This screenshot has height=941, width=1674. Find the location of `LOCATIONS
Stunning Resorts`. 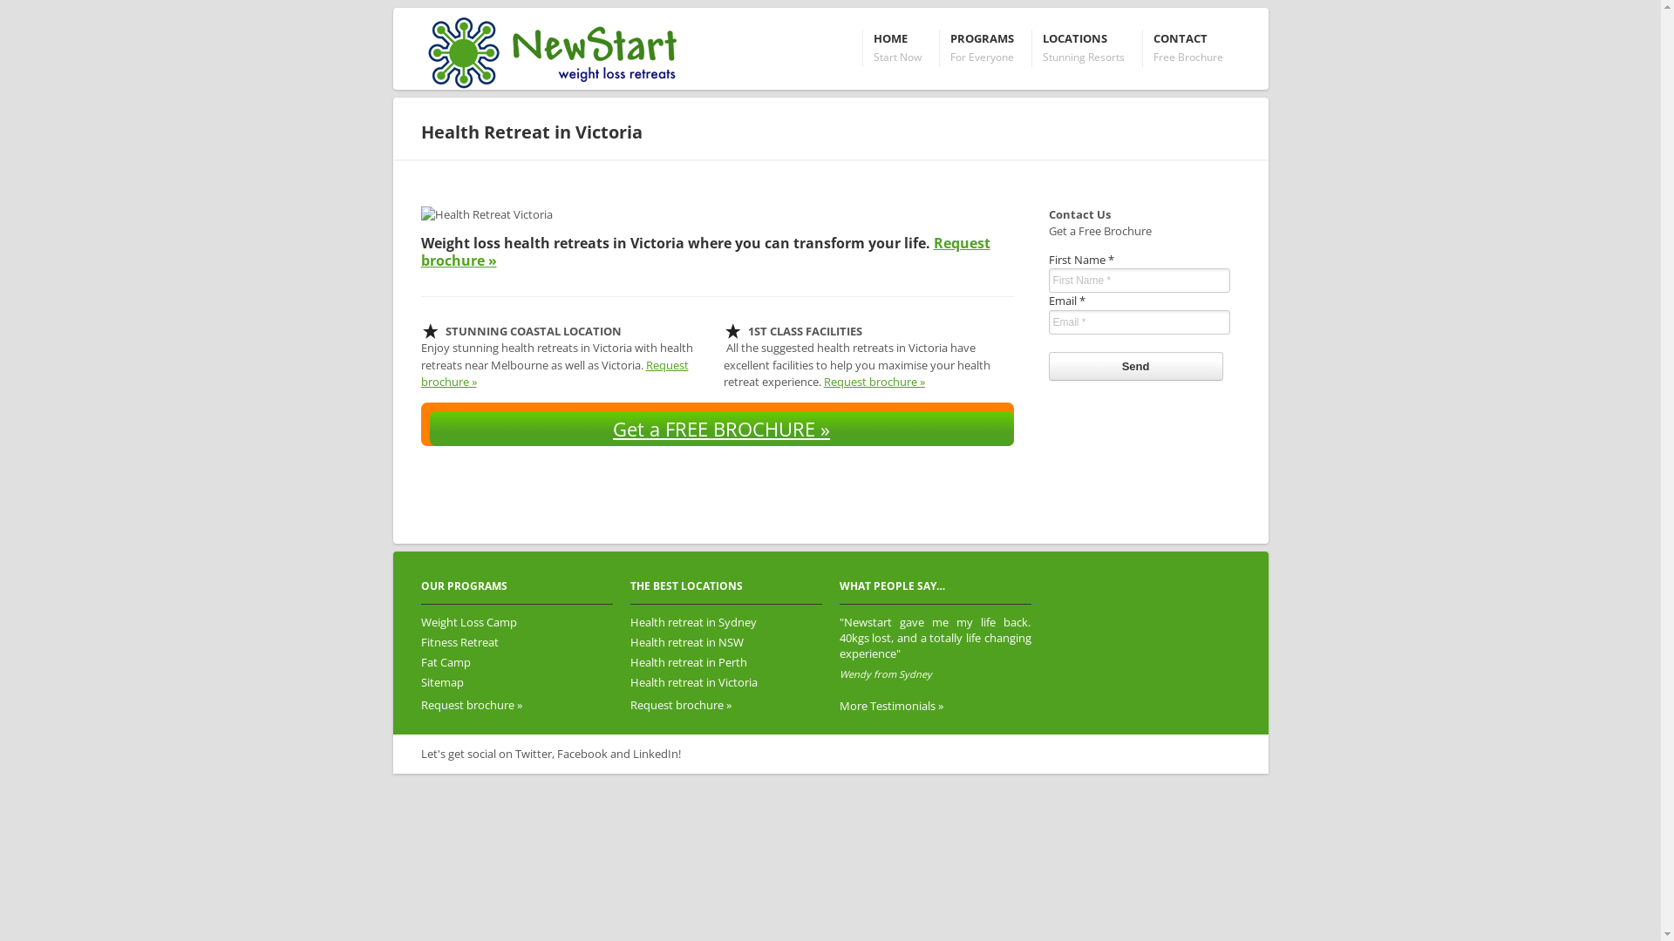

LOCATIONS
Stunning Resorts is located at coordinates (1083, 49).